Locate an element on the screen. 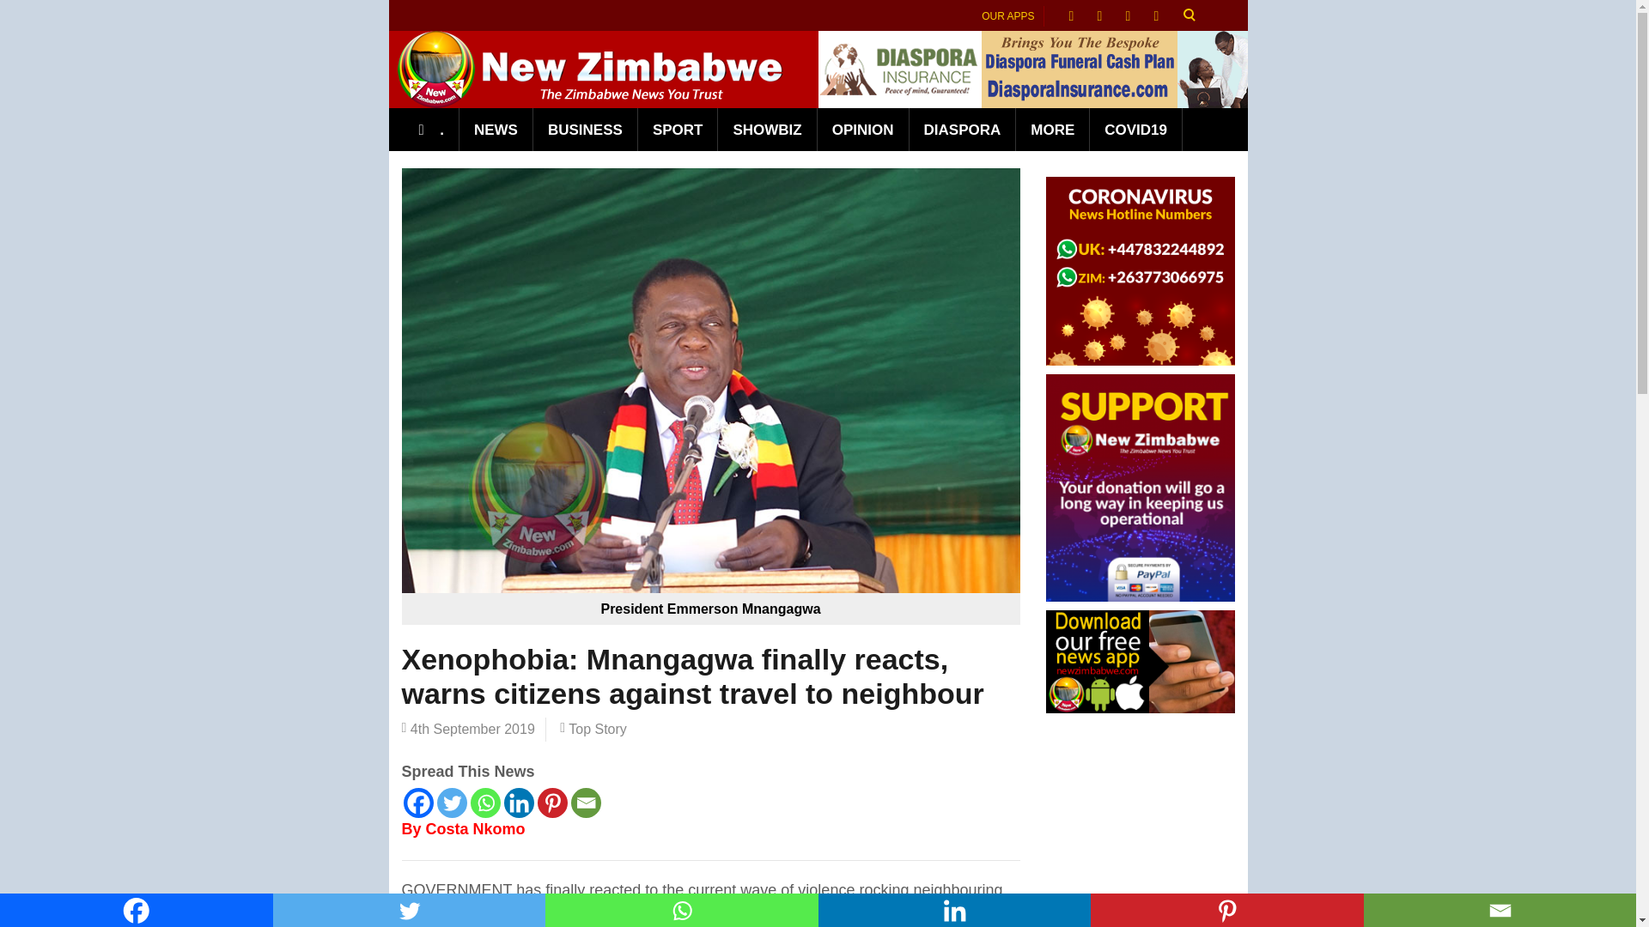 This screenshot has height=927, width=1649. Whatsapp is located at coordinates (682, 910).